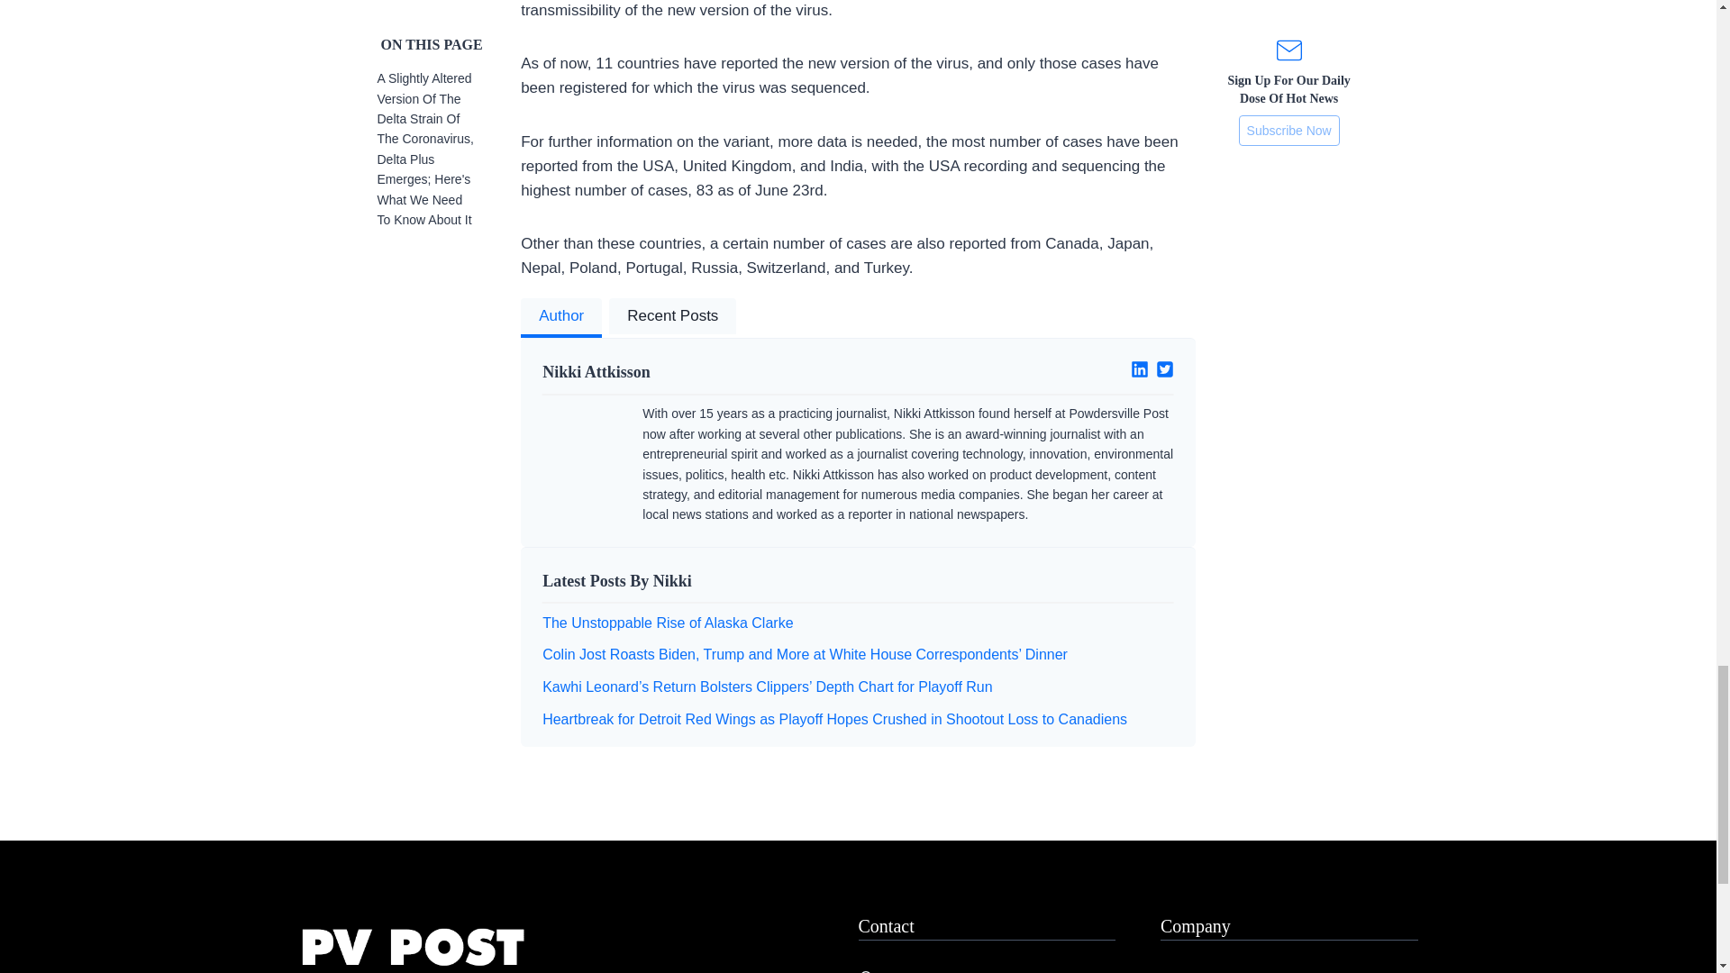 This screenshot has height=973, width=1730. What do you see at coordinates (560, 317) in the screenshot?
I see `Author` at bounding box center [560, 317].